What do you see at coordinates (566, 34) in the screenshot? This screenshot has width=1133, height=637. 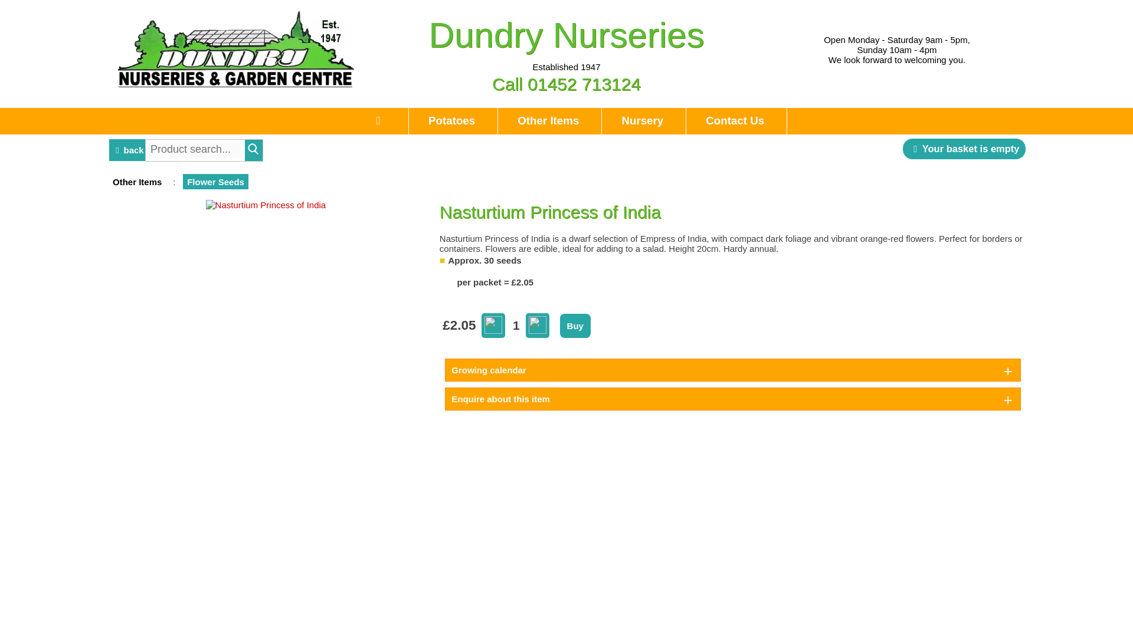 I see `Dundry Nurseries` at bounding box center [566, 34].